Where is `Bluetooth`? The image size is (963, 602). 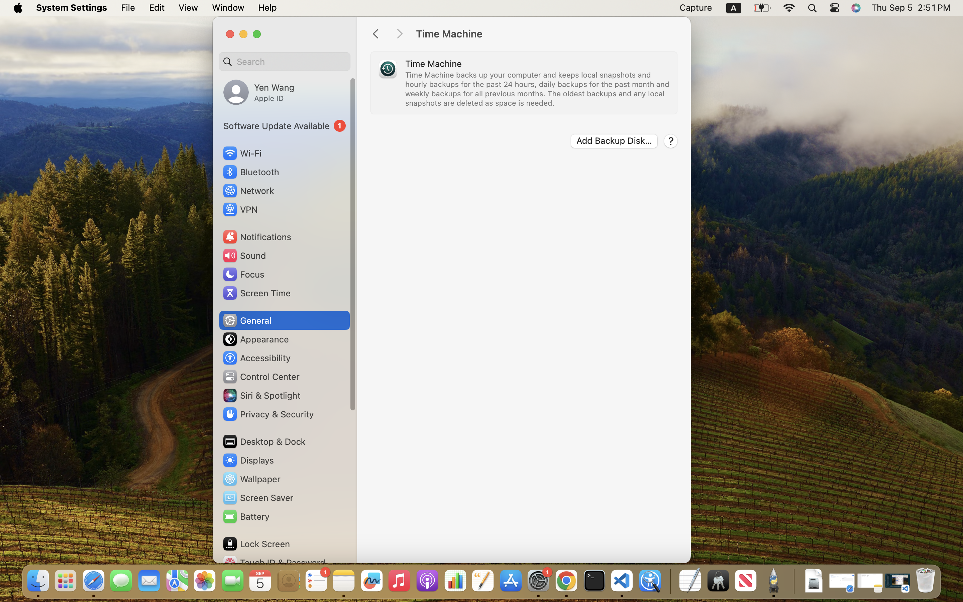 Bluetooth is located at coordinates (251, 172).